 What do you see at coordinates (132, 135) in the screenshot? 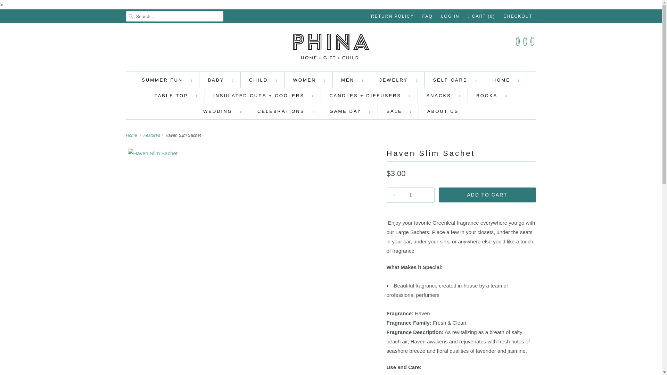
I see `Phina Shop` at bounding box center [132, 135].